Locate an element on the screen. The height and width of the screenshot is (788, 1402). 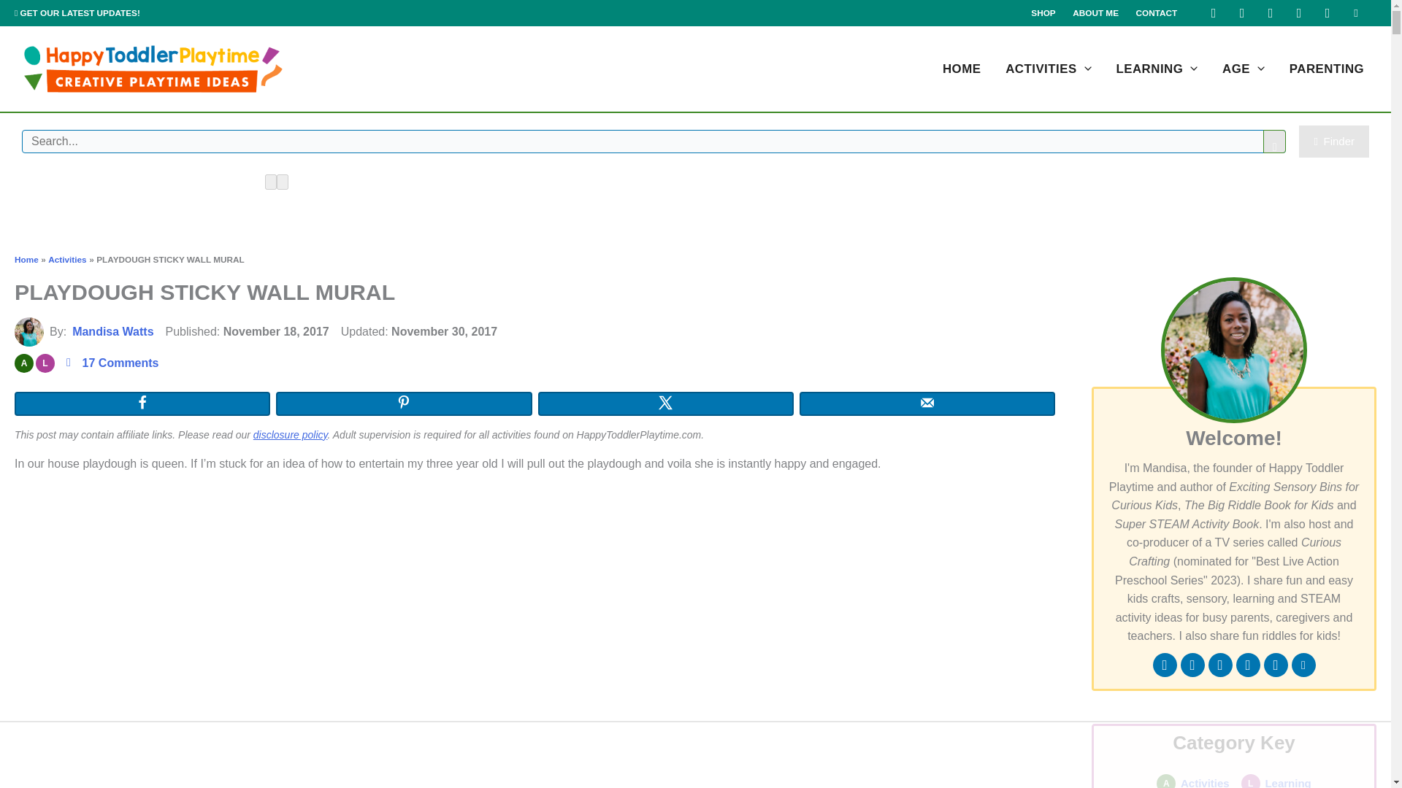
Tiktok is located at coordinates (1298, 13).